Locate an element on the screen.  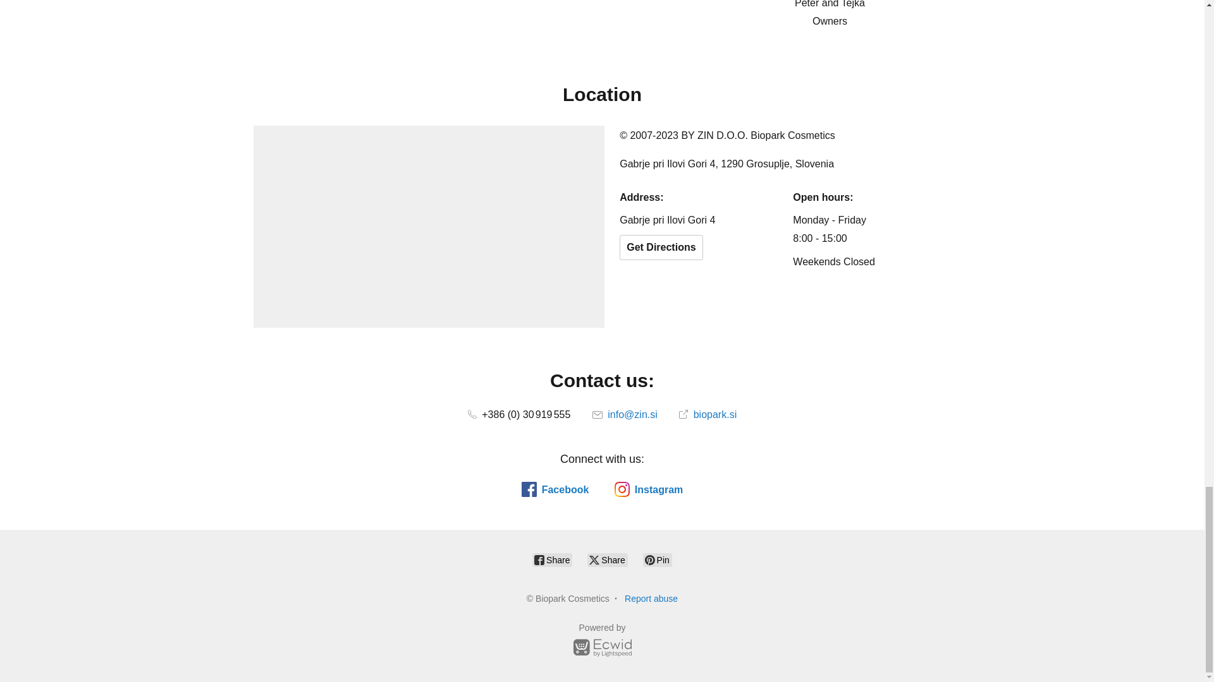
Pin is located at coordinates (658, 559).